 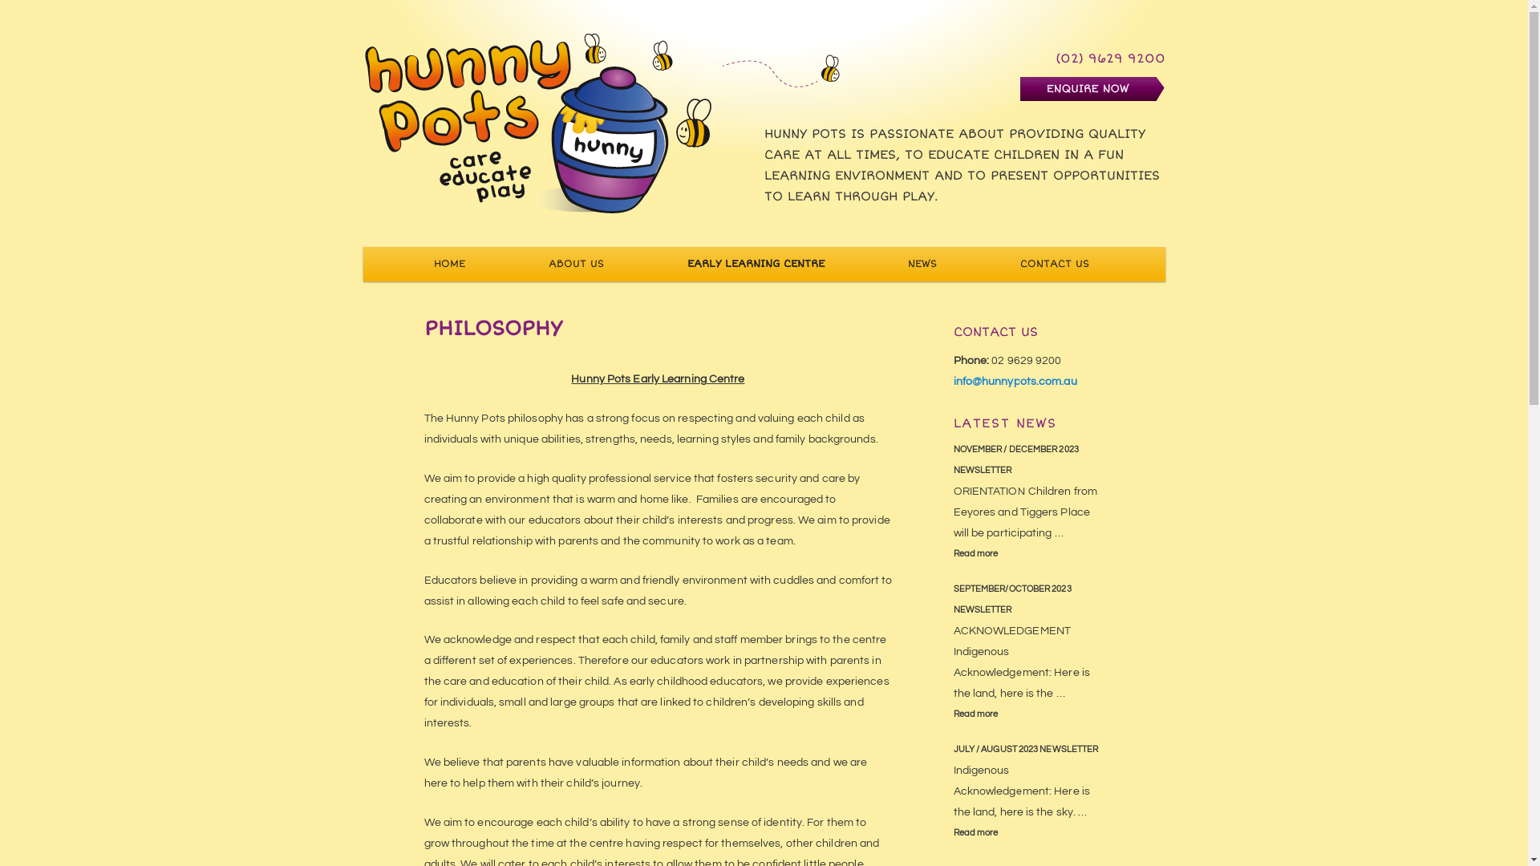 What do you see at coordinates (756, 265) in the screenshot?
I see `EARLY LEARNING CENTRE` at bounding box center [756, 265].